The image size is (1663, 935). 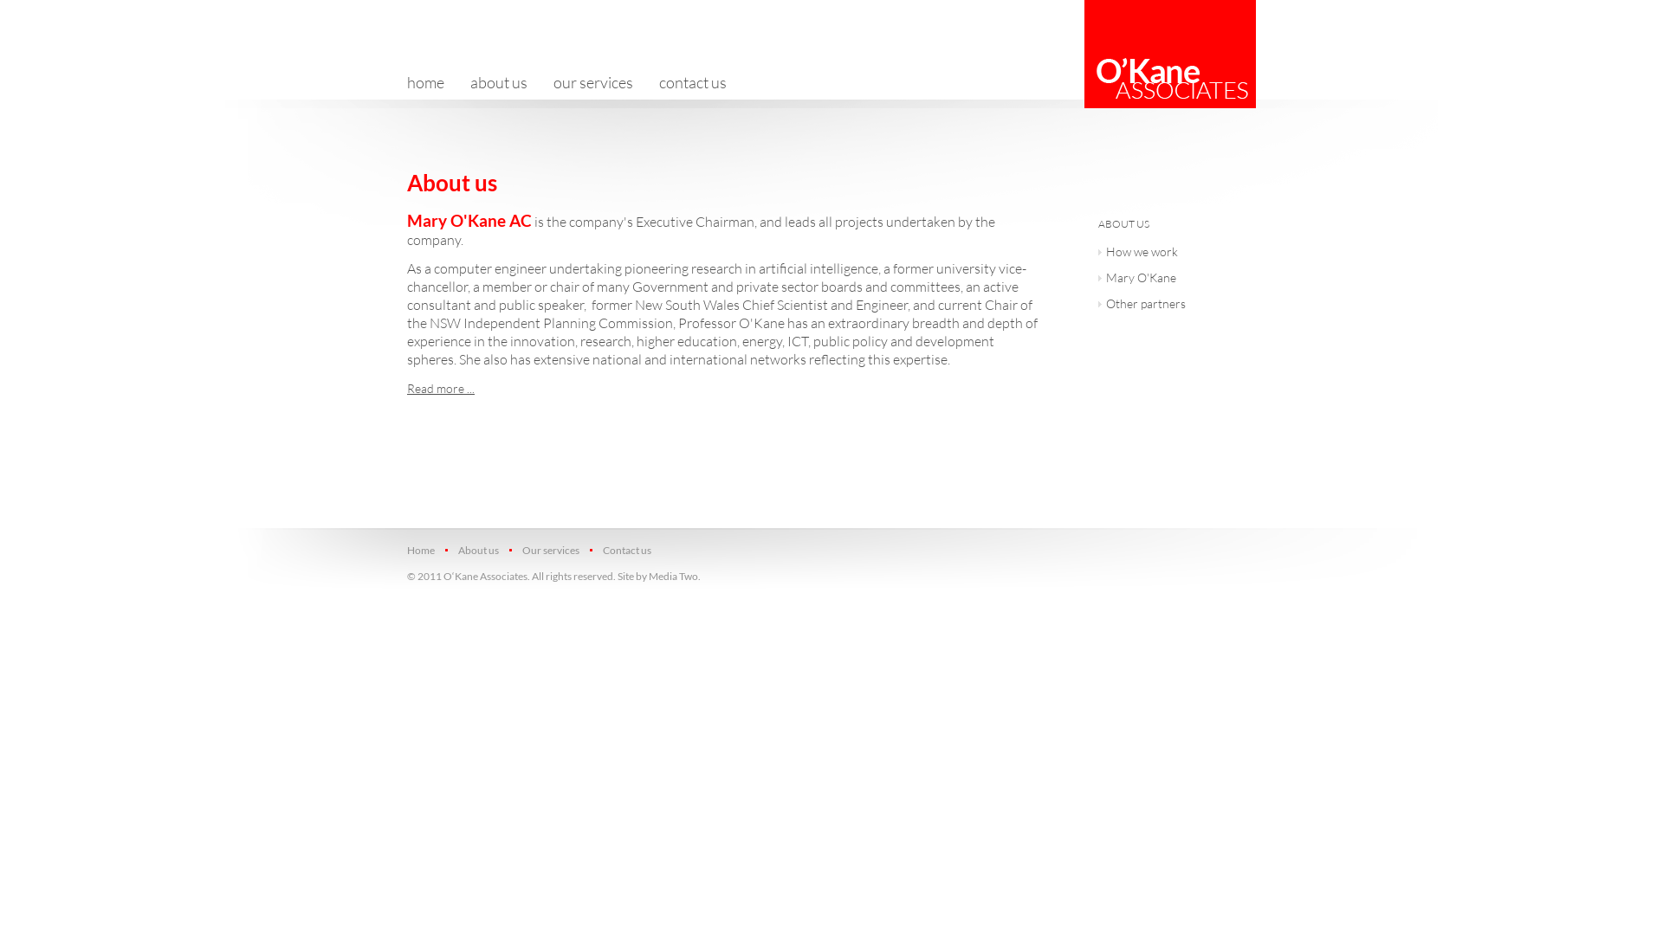 I want to click on Mary O'Kane, so click(x=1170, y=280).